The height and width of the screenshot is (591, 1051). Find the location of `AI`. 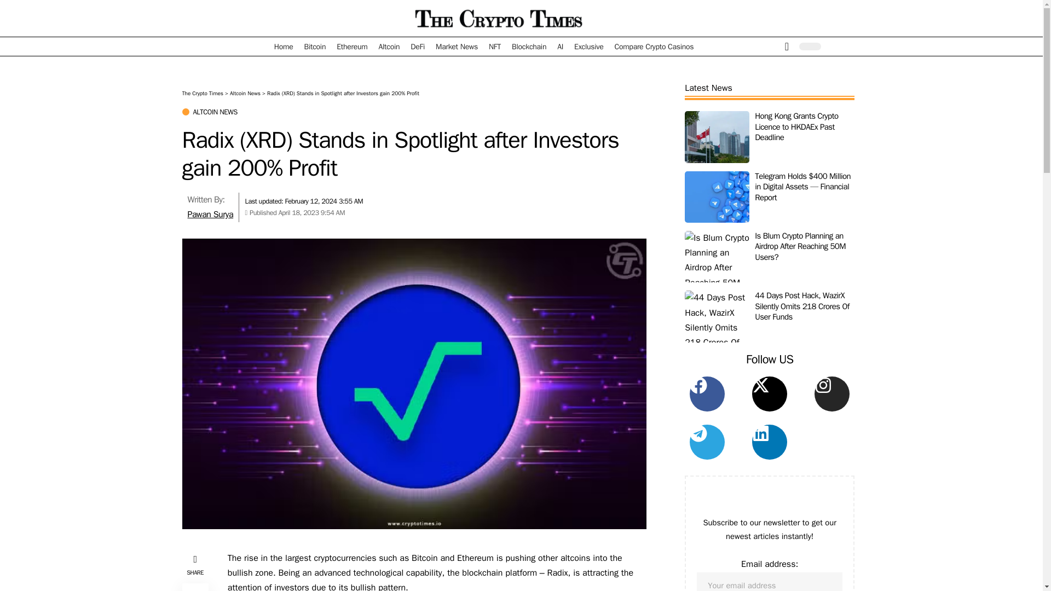

AI is located at coordinates (560, 47).